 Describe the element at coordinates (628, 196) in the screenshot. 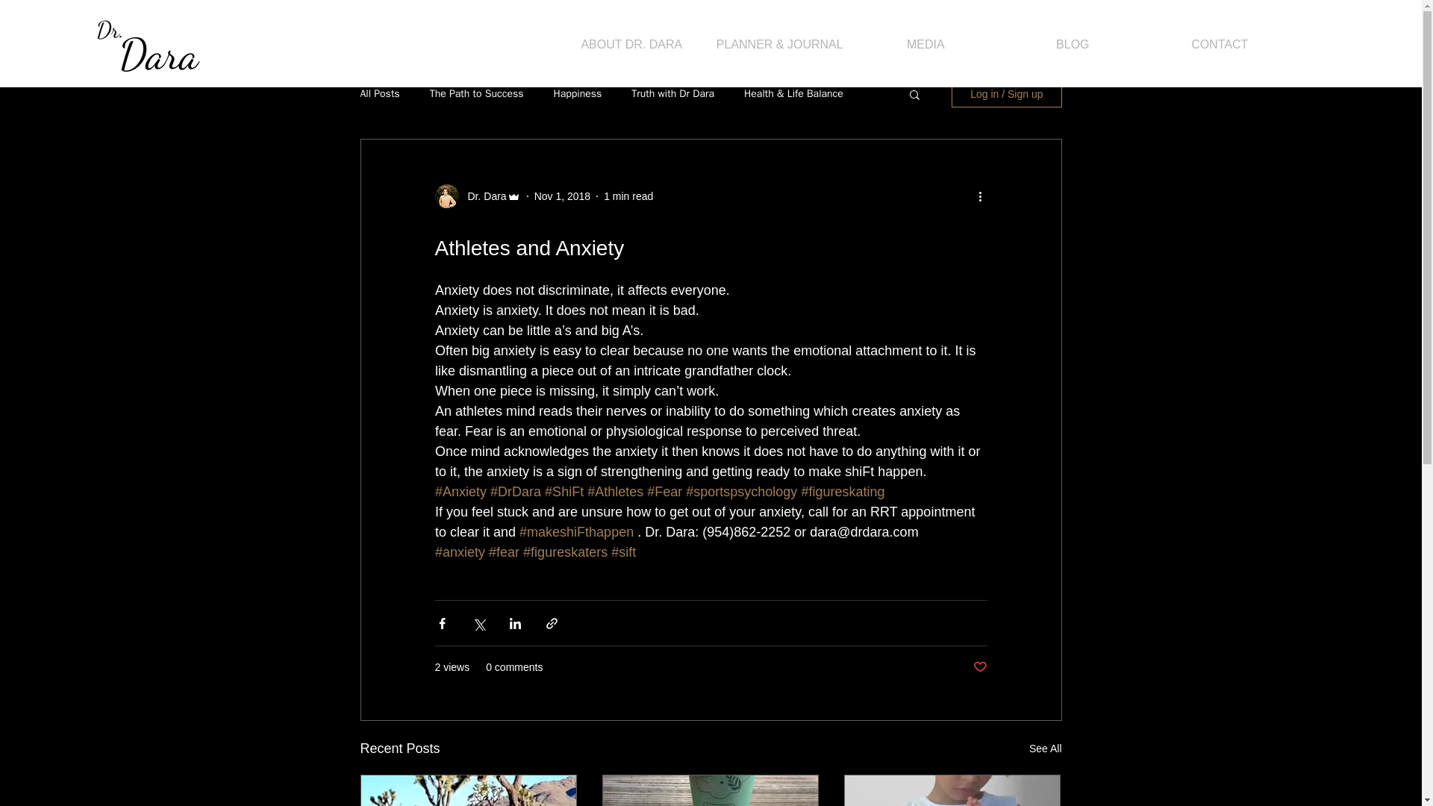

I see `1 min read` at that location.